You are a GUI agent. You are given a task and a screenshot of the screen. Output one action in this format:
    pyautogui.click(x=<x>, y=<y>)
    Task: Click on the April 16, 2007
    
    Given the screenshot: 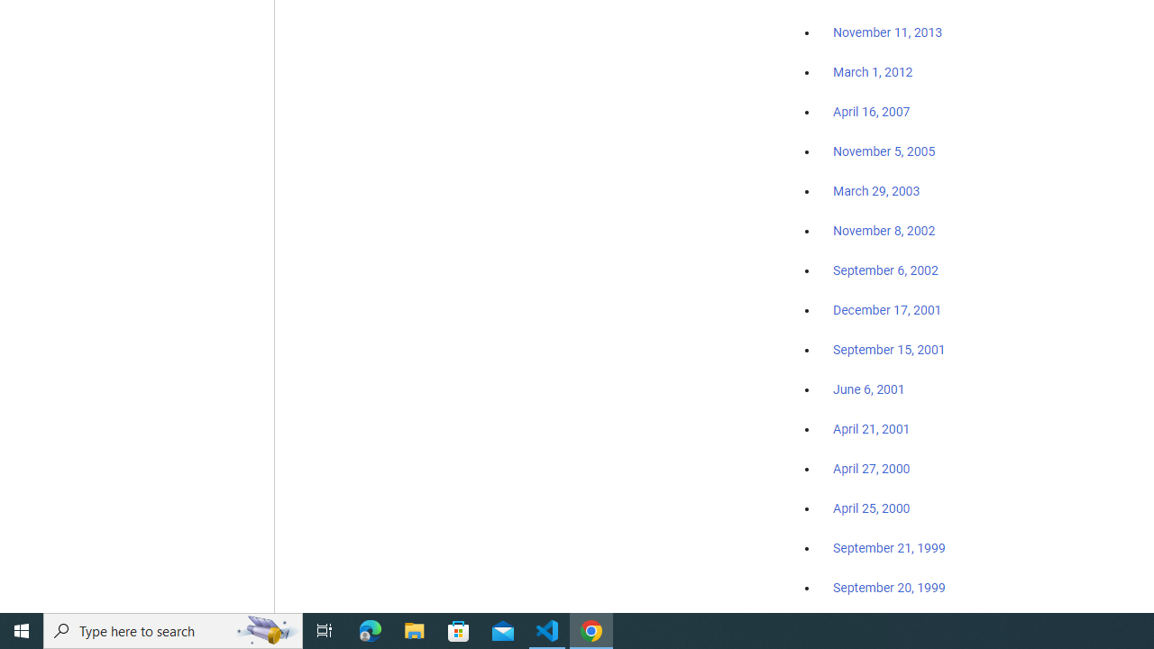 What is the action you would take?
    pyautogui.click(x=871, y=112)
    